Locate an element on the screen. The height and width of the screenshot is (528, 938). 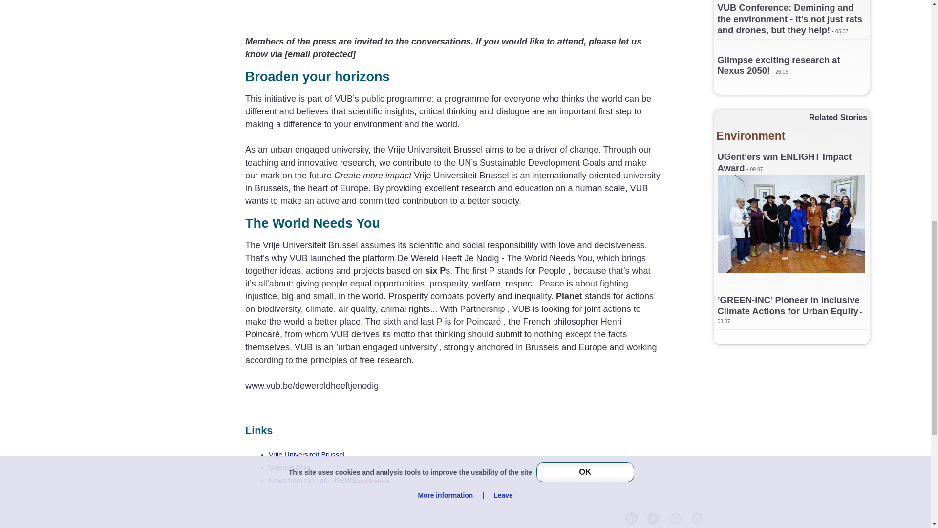
All news and press releases is located at coordinates (289, 467).